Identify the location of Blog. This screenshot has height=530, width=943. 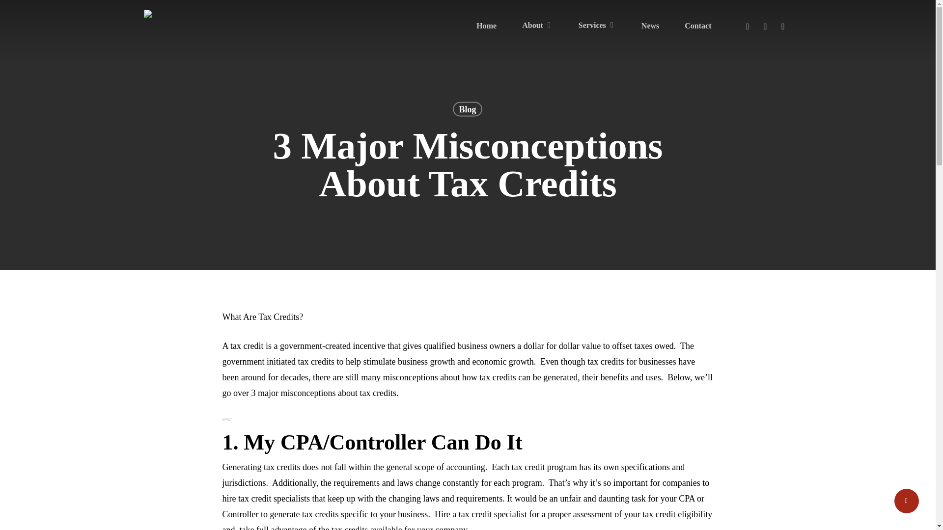
(467, 116).